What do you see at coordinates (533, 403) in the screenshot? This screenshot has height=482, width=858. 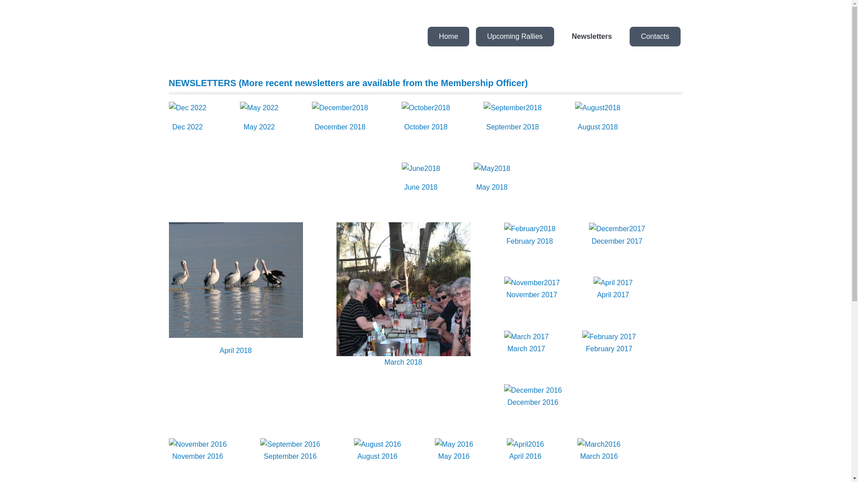 I see `December 2016` at bounding box center [533, 403].